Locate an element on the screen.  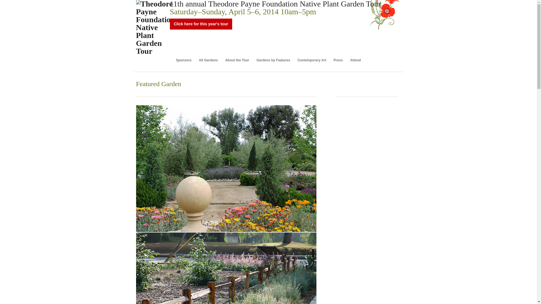
About the Tour is located at coordinates (237, 63).